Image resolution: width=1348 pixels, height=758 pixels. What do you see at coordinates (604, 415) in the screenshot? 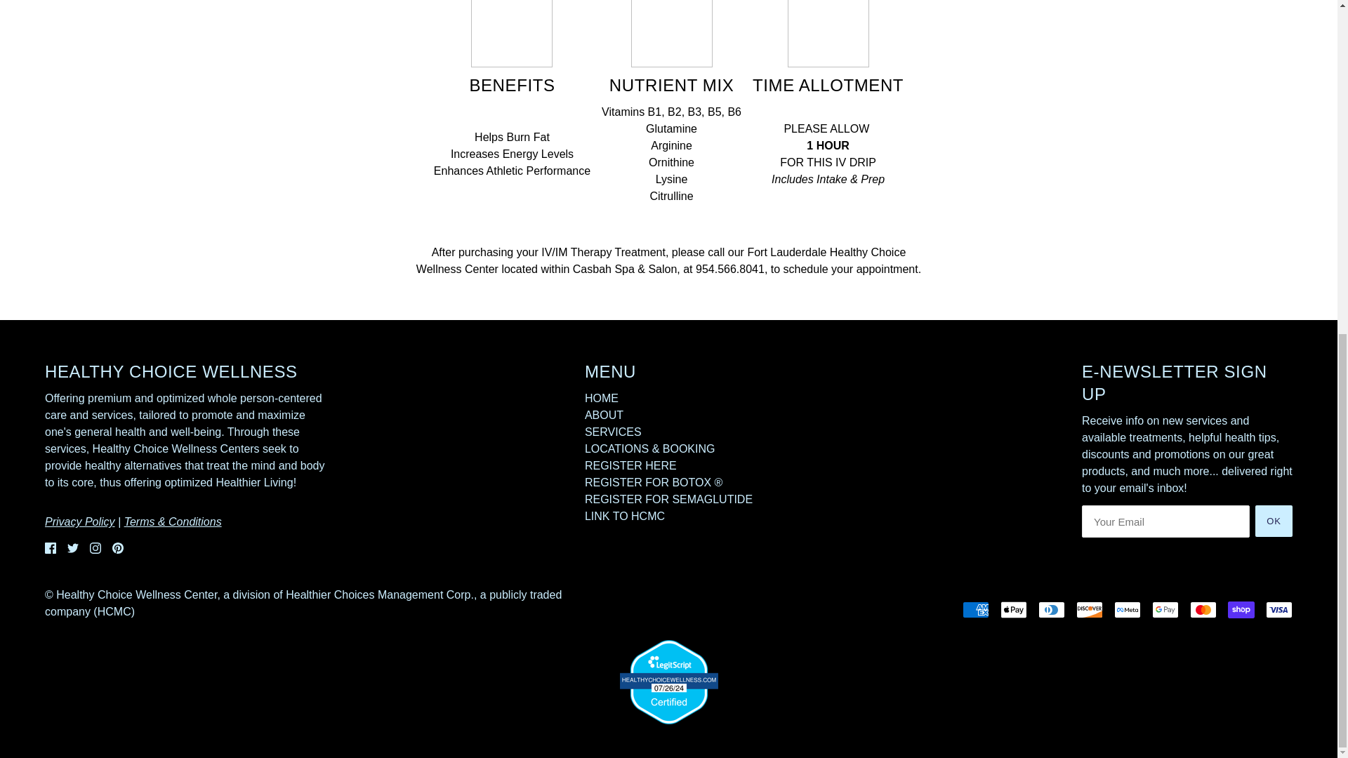
I see `ABOUT` at bounding box center [604, 415].